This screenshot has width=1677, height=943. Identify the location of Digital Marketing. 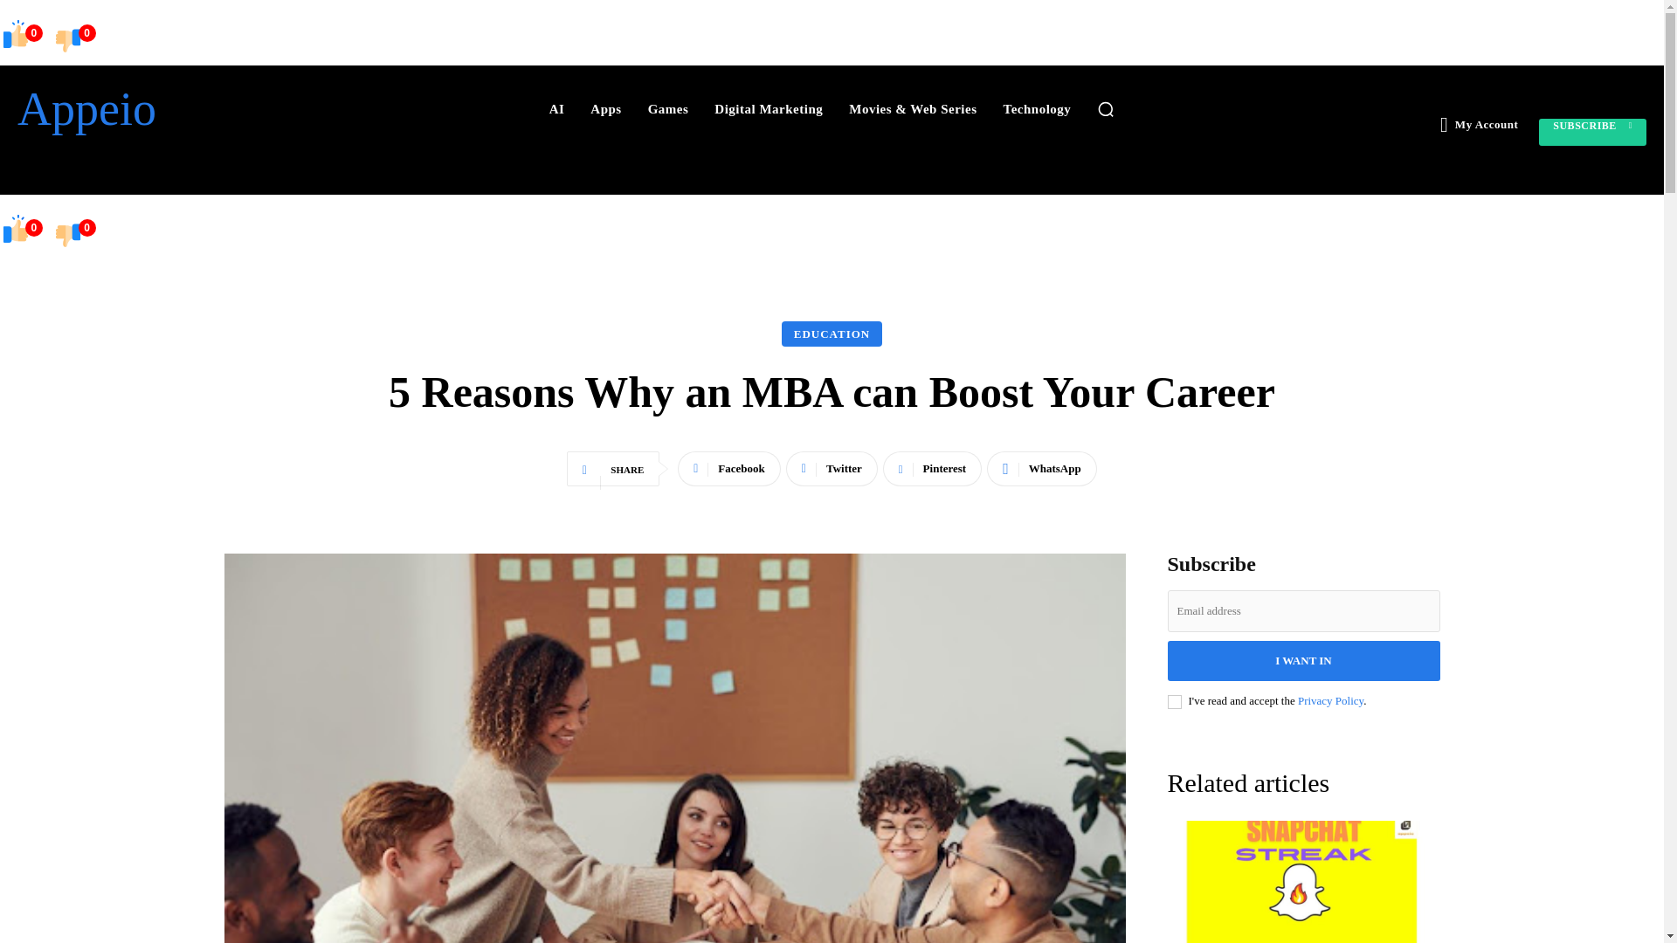
(769, 108).